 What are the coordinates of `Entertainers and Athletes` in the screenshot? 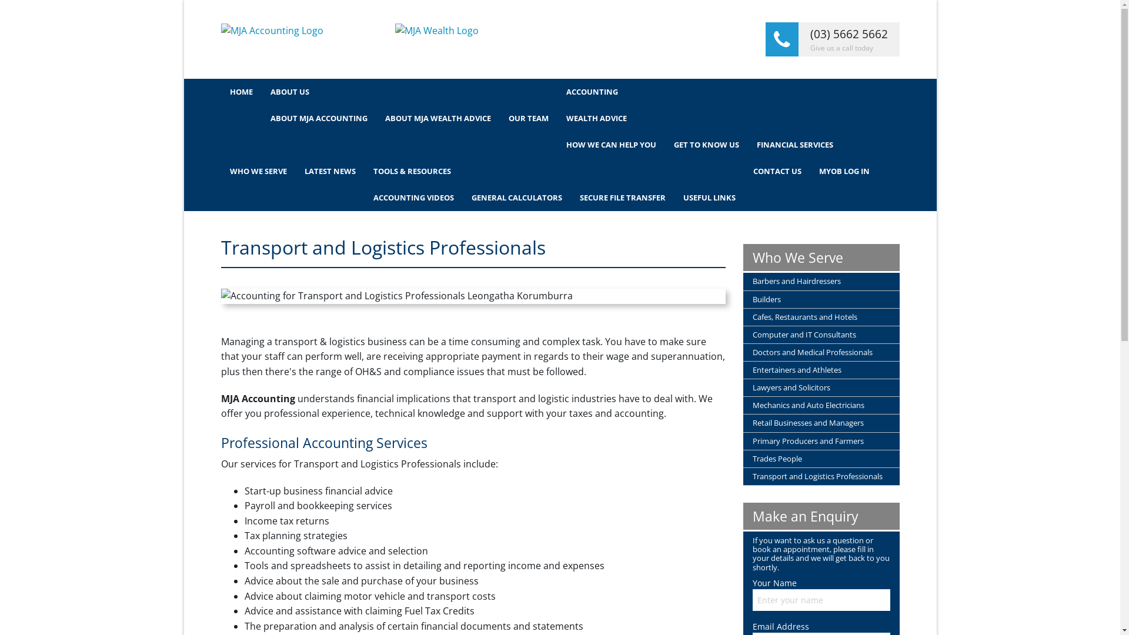 It's located at (821, 370).